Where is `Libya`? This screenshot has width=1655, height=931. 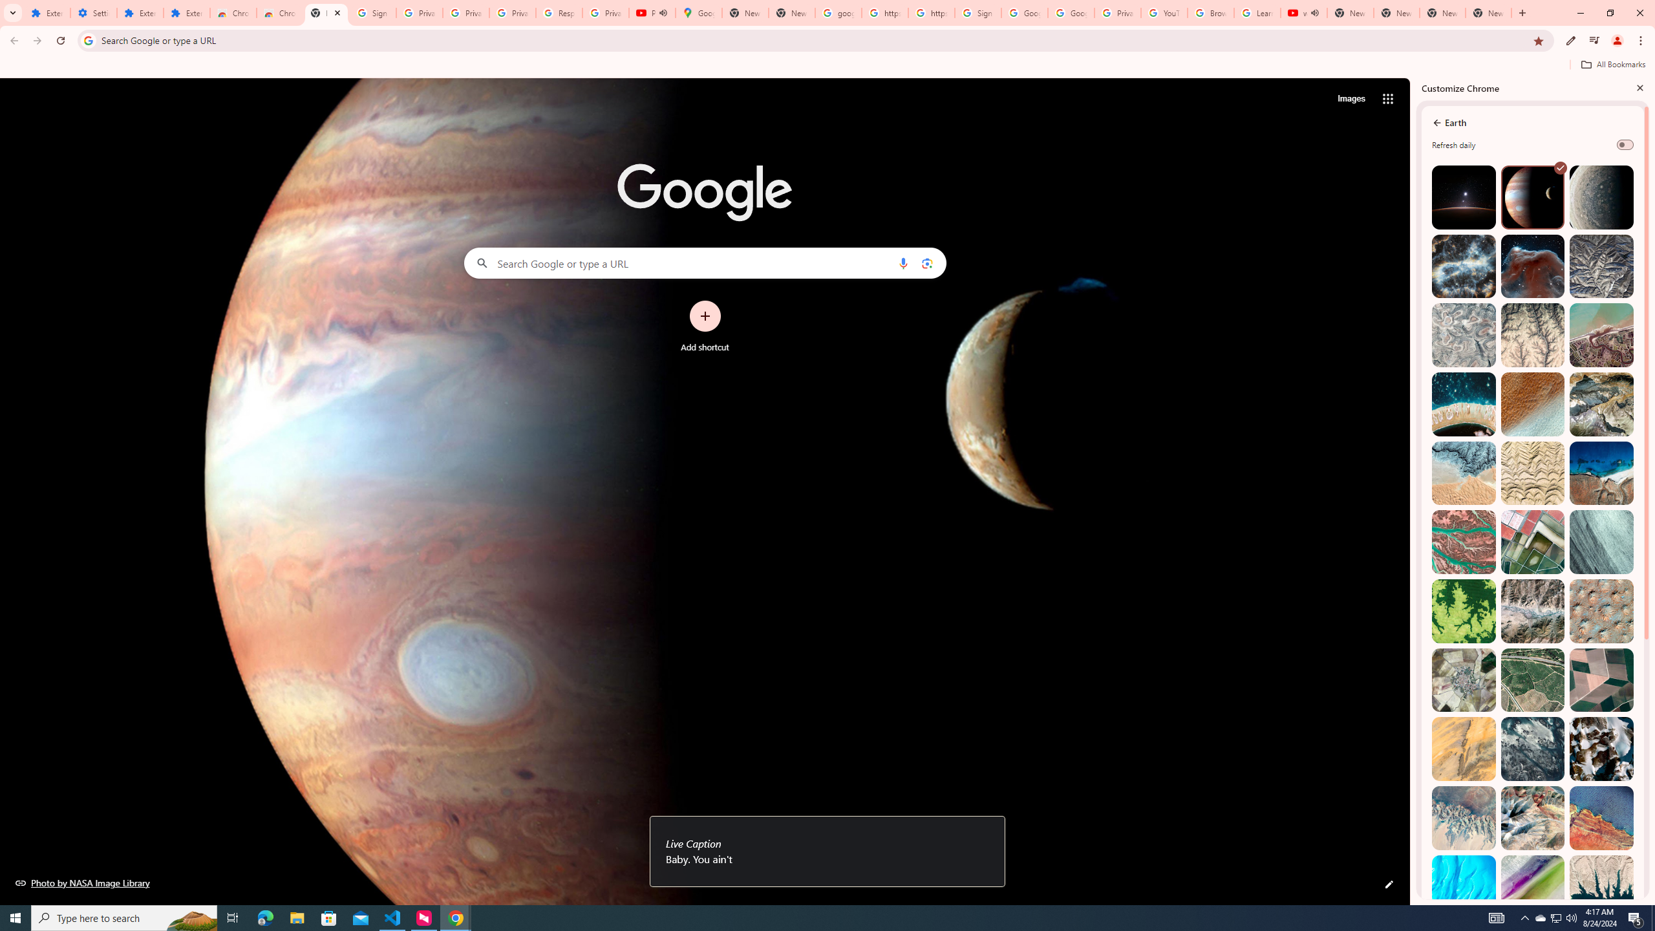 Libya is located at coordinates (1601, 817).